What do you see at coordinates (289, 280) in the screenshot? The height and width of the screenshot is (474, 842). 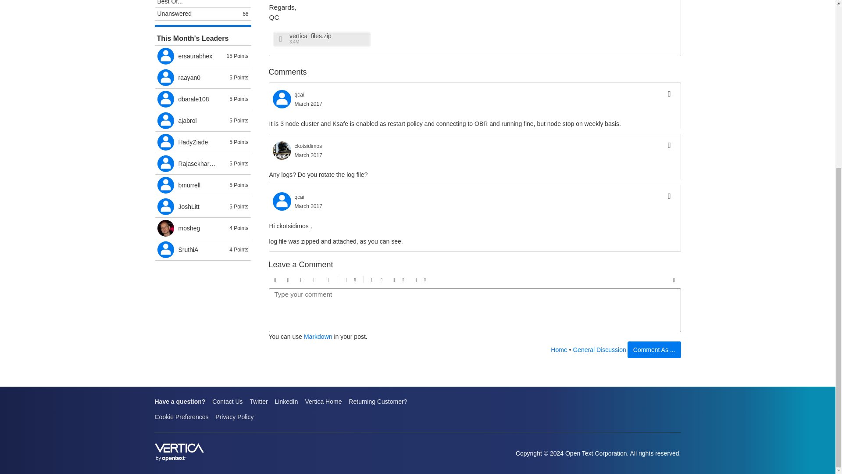 I see `Italic` at bounding box center [289, 280].